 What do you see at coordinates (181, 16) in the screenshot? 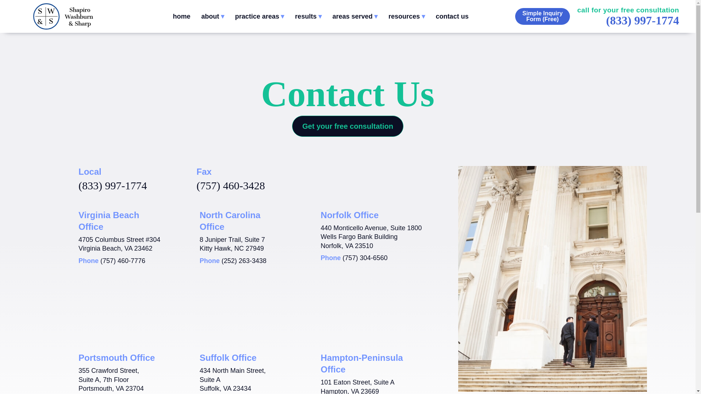
I see `home` at bounding box center [181, 16].